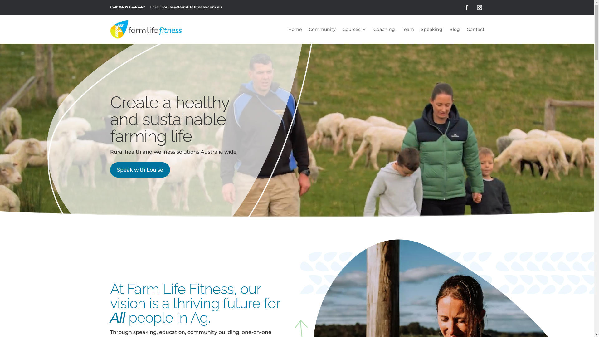 This screenshot has width=599, height=337. Describe the element at coordinates (322, 29) in the screenshot. I see `Community` at that location.